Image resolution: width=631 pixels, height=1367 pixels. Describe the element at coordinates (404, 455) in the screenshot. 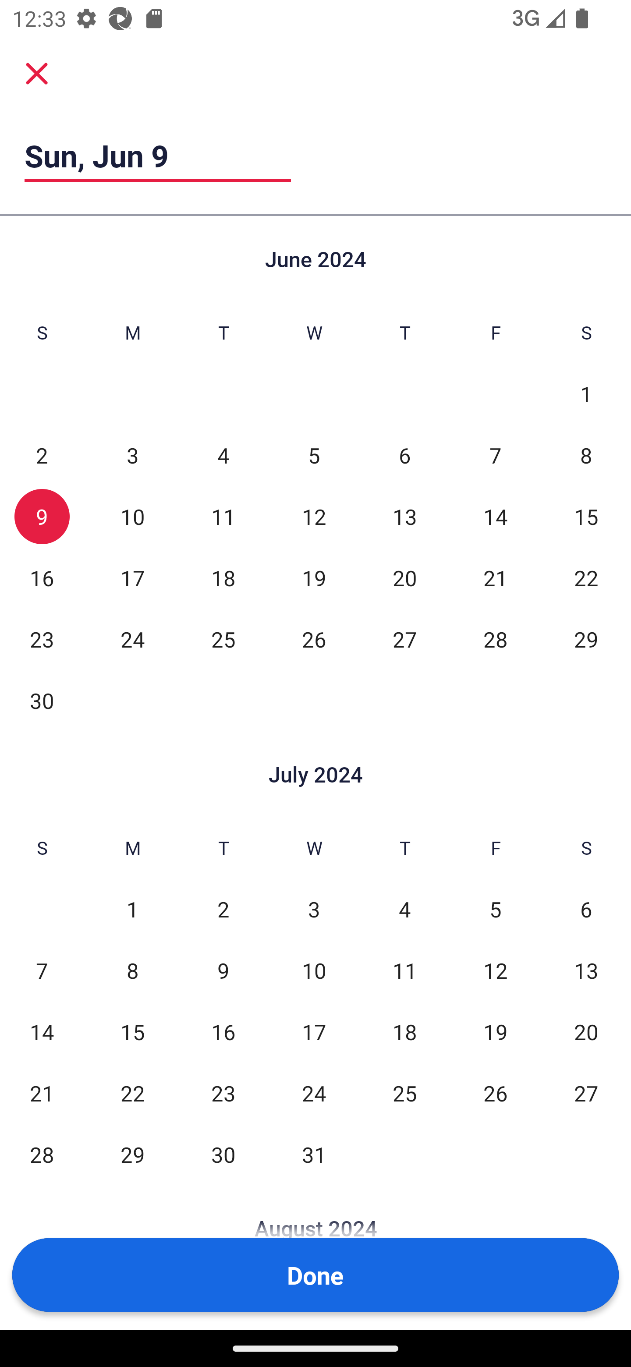

I see `6 Thu, Jun 6, Not Selected` at that location.